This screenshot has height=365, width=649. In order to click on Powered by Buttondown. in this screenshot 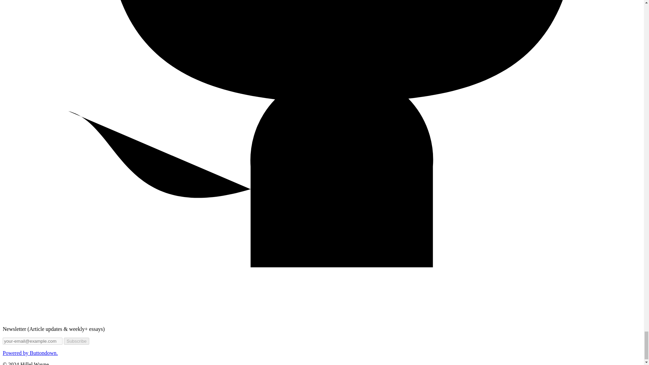, I will do `click(30, 353)`.